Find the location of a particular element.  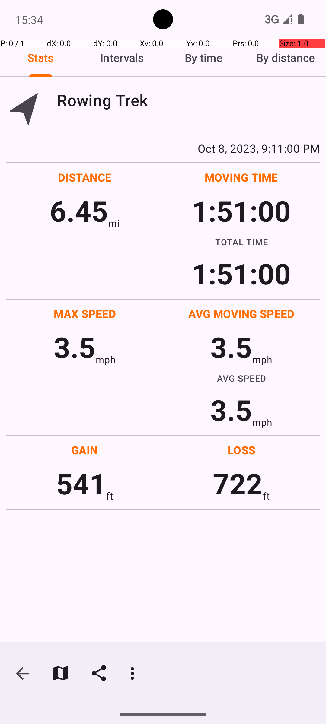

3.5 is located at coordinates (75, 347).